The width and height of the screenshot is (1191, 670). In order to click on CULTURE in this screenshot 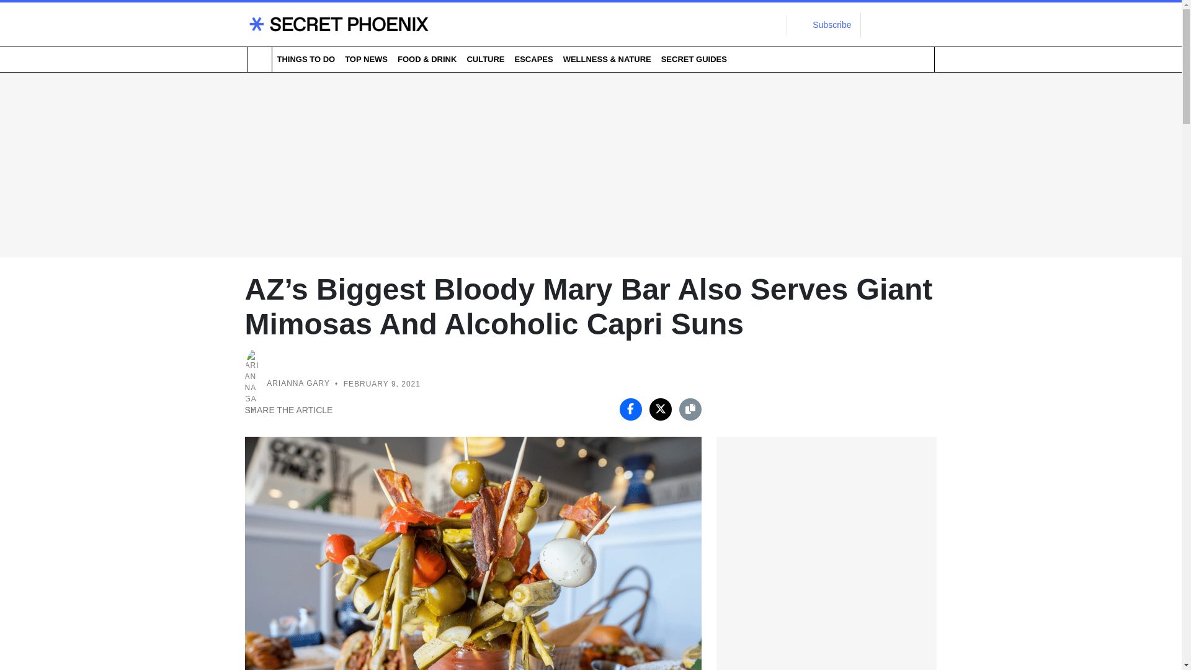, I will do `click(485, 59)`.